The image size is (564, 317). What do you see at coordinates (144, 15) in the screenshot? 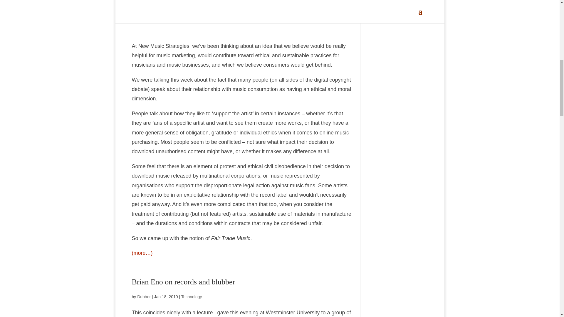
I see `Posts by Dubber` at bounding box center [144, 15].